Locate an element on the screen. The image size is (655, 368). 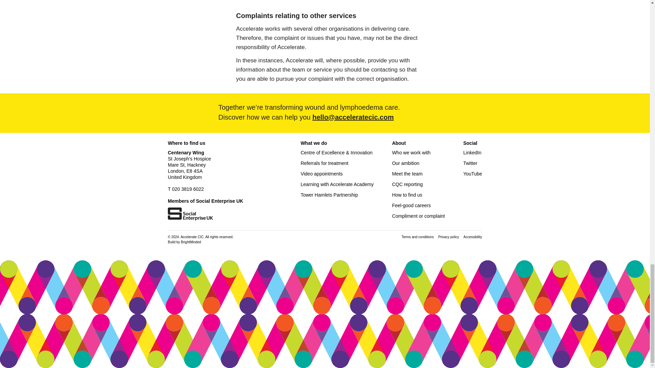
Compliment or complaint is located at coordinates (418, 216).